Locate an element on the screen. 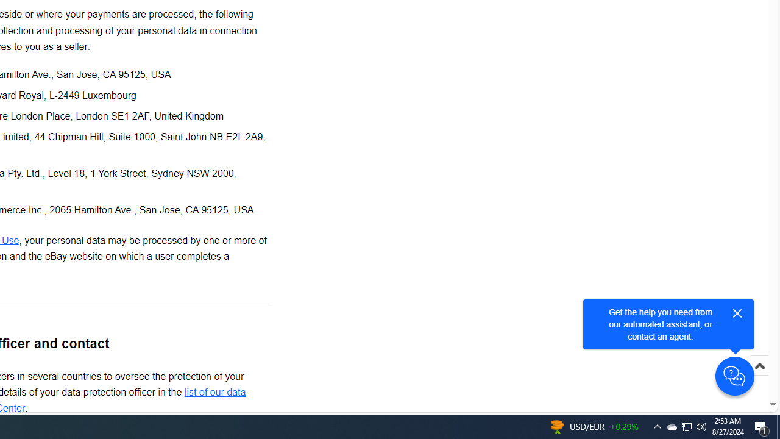  Scroll to top is located at coordinates (759, 366).